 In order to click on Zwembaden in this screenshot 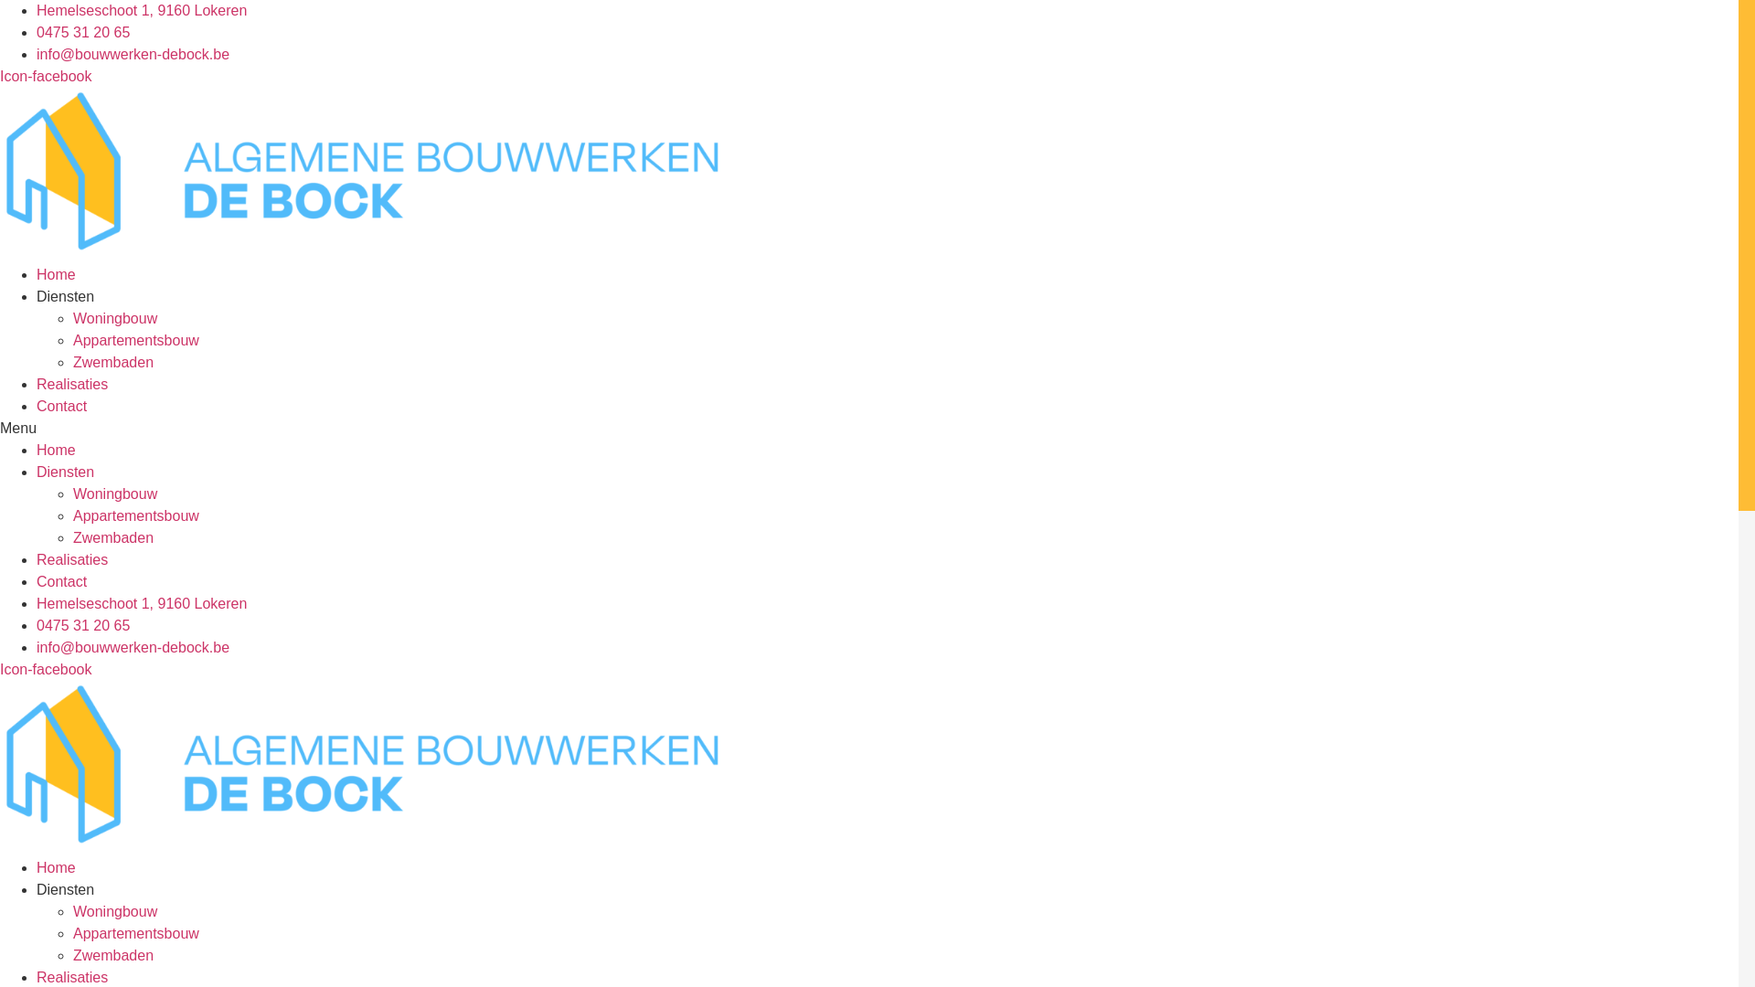, I will do `click(113, 956)`.